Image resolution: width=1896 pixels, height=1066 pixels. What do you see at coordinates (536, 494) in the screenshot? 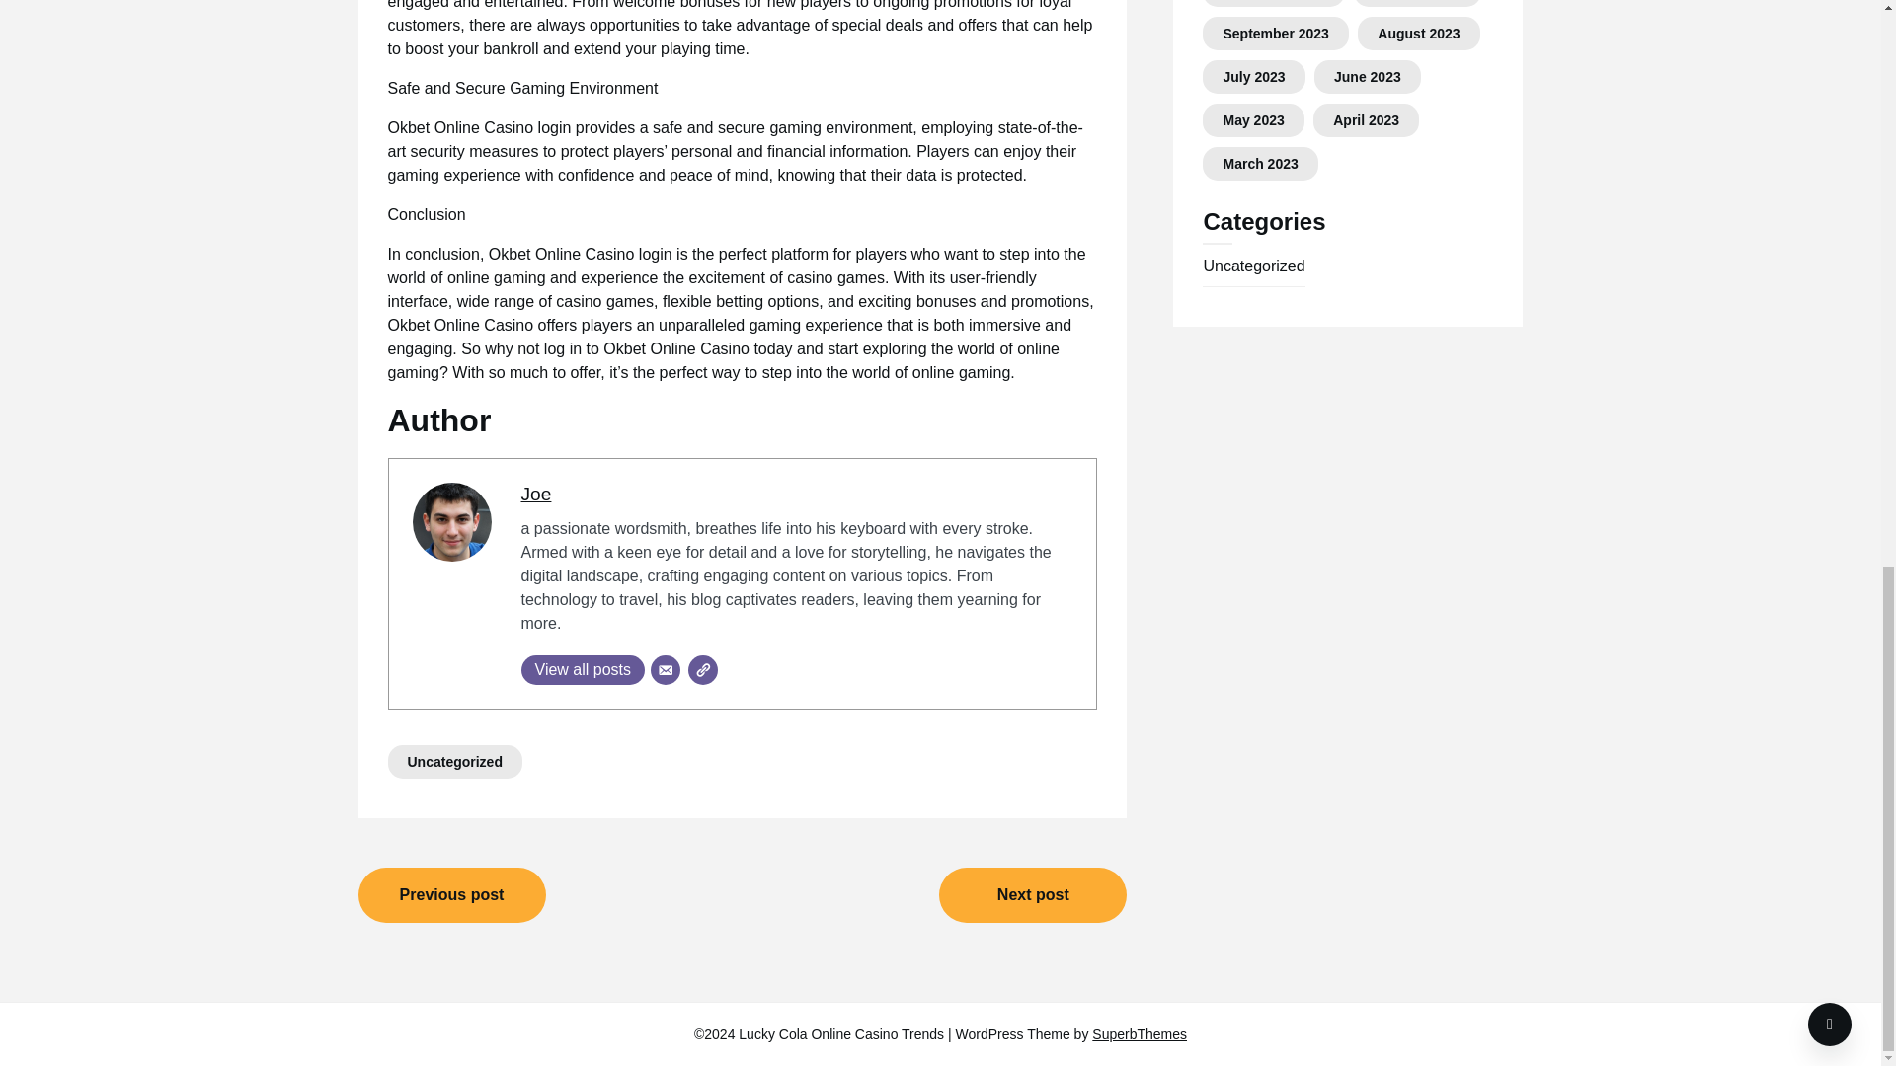
I see `Joe` at bounding box center [536, 494].